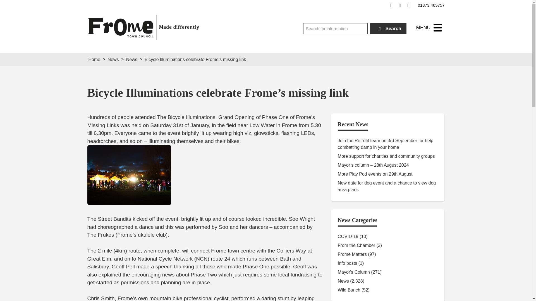  I want to click on Go to Home., so click(94, 60).